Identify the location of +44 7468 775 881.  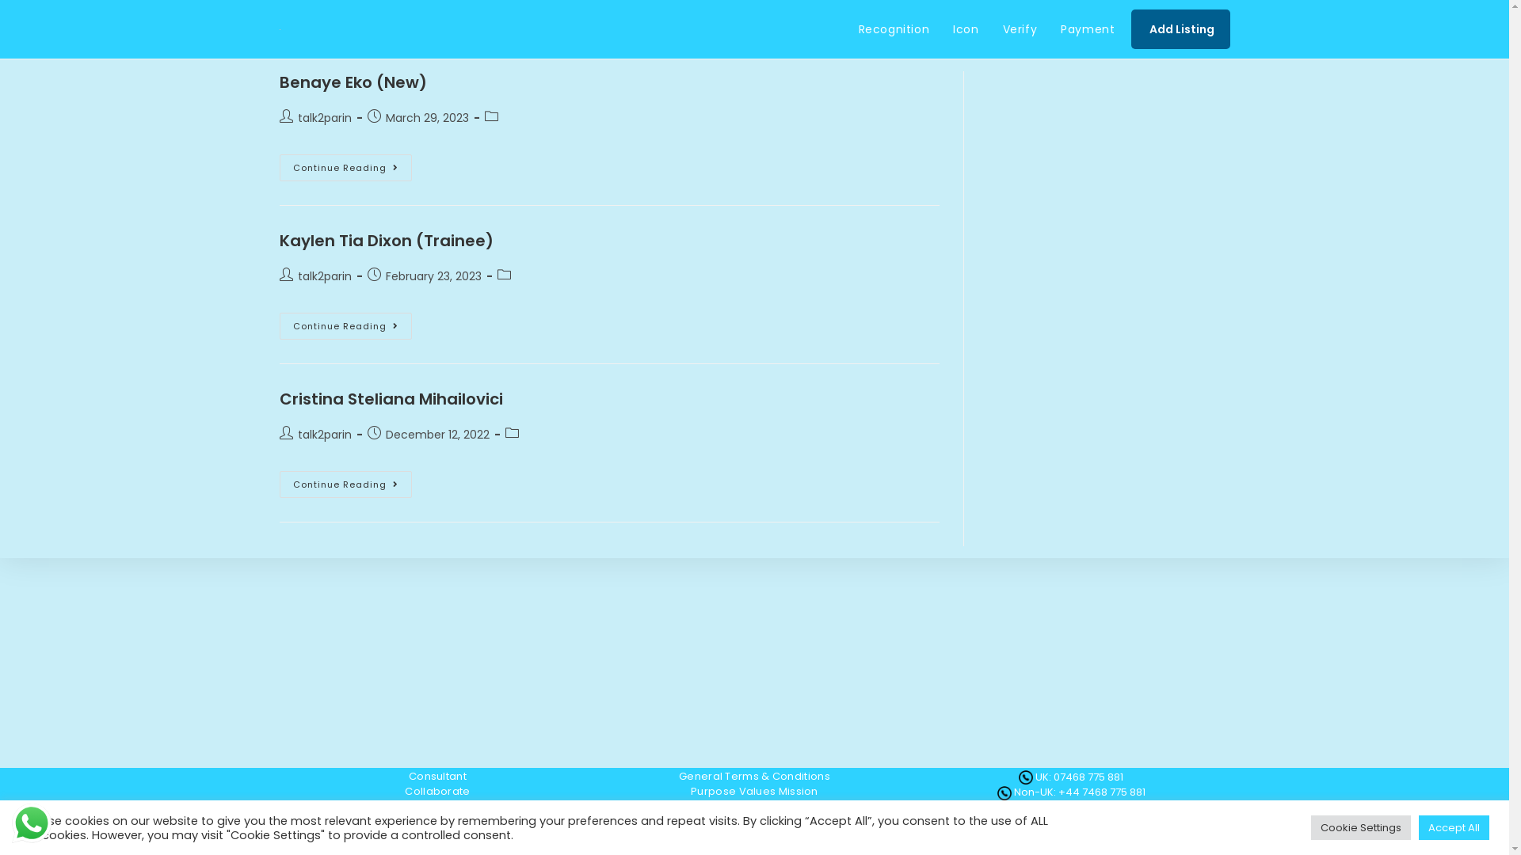
(1102, 792).